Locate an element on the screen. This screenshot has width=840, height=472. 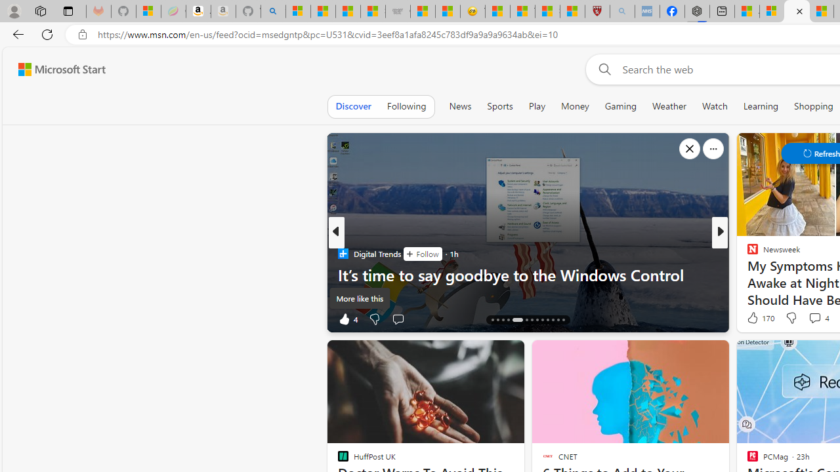
View comments 85 Comment is located at coordinates (7, 319).